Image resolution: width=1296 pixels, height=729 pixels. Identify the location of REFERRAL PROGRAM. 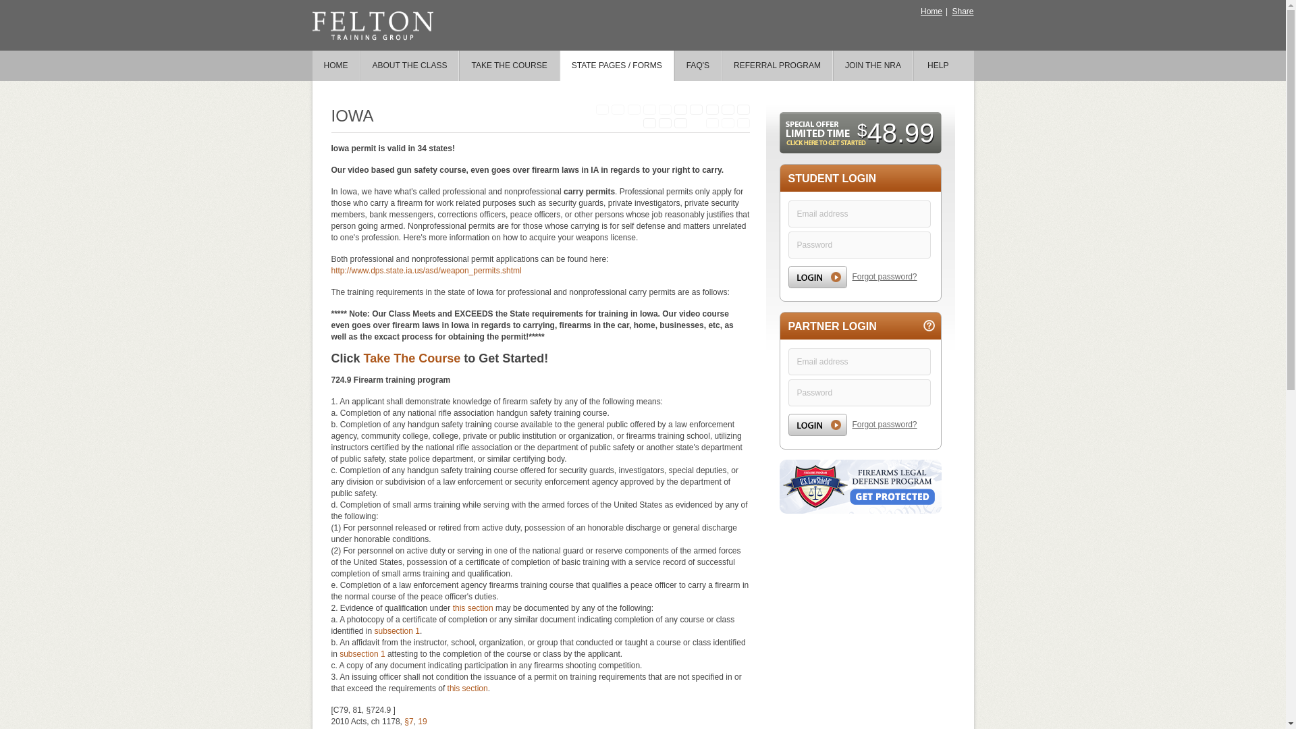
(778, 65).